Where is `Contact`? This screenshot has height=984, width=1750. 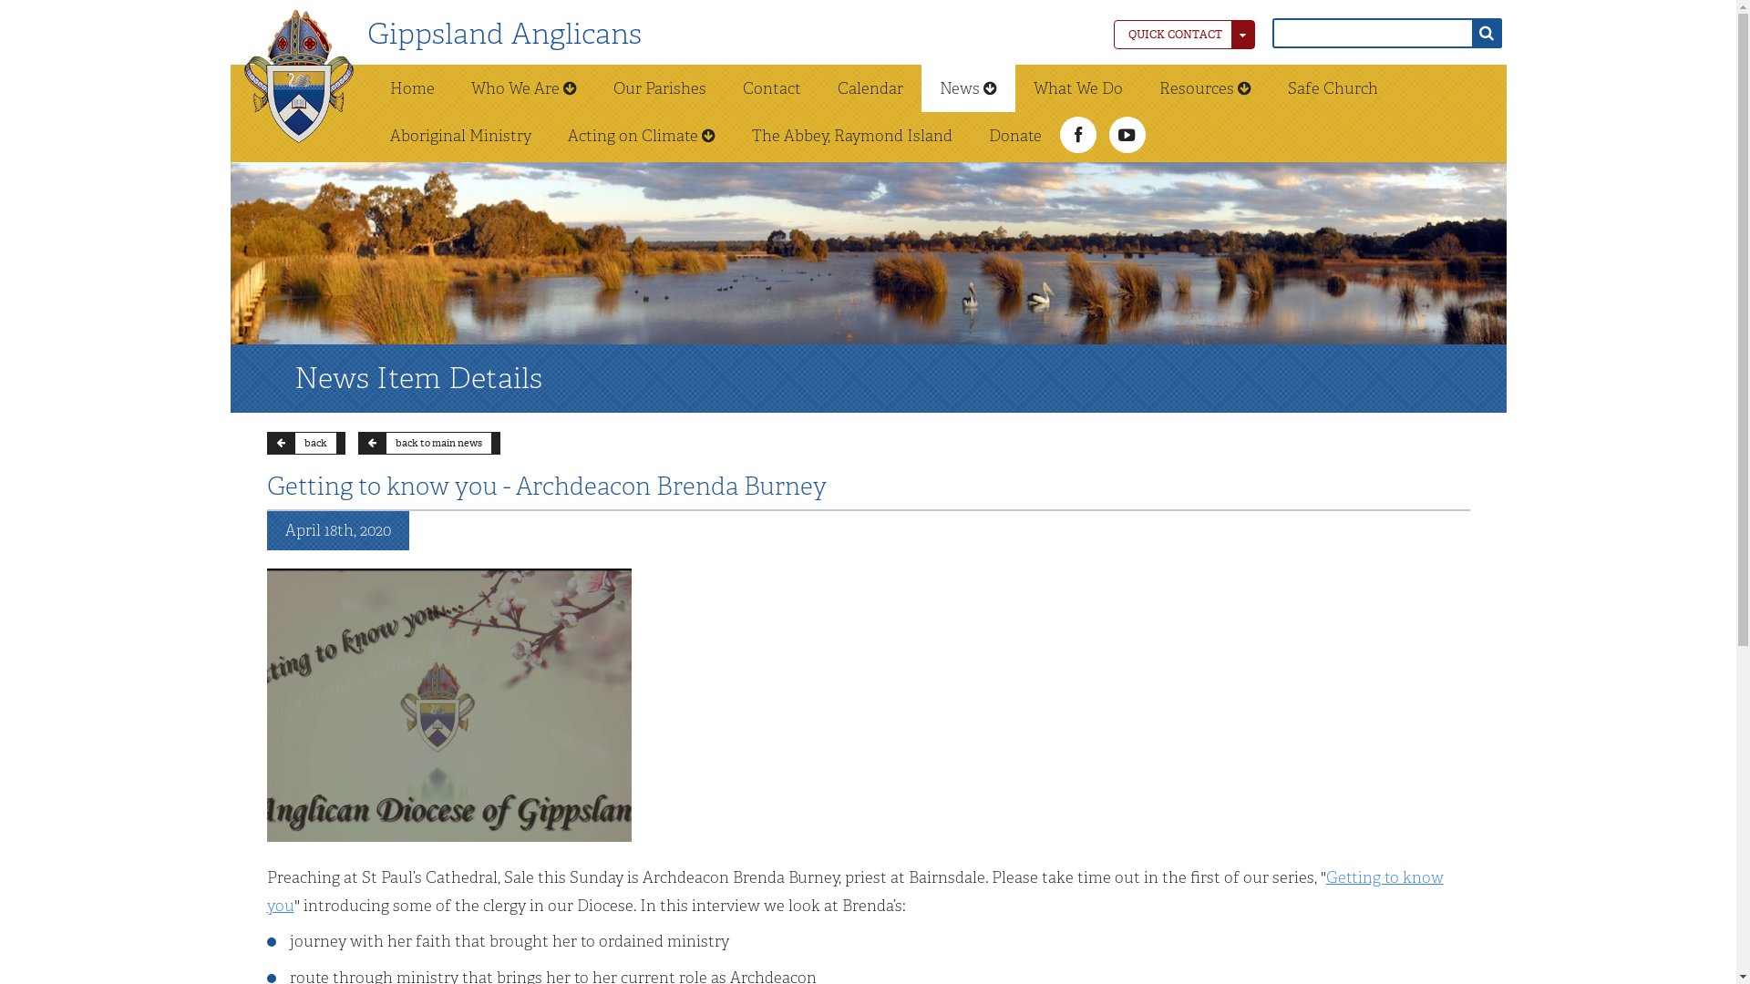
Contact is located at coordinates (771, 88).